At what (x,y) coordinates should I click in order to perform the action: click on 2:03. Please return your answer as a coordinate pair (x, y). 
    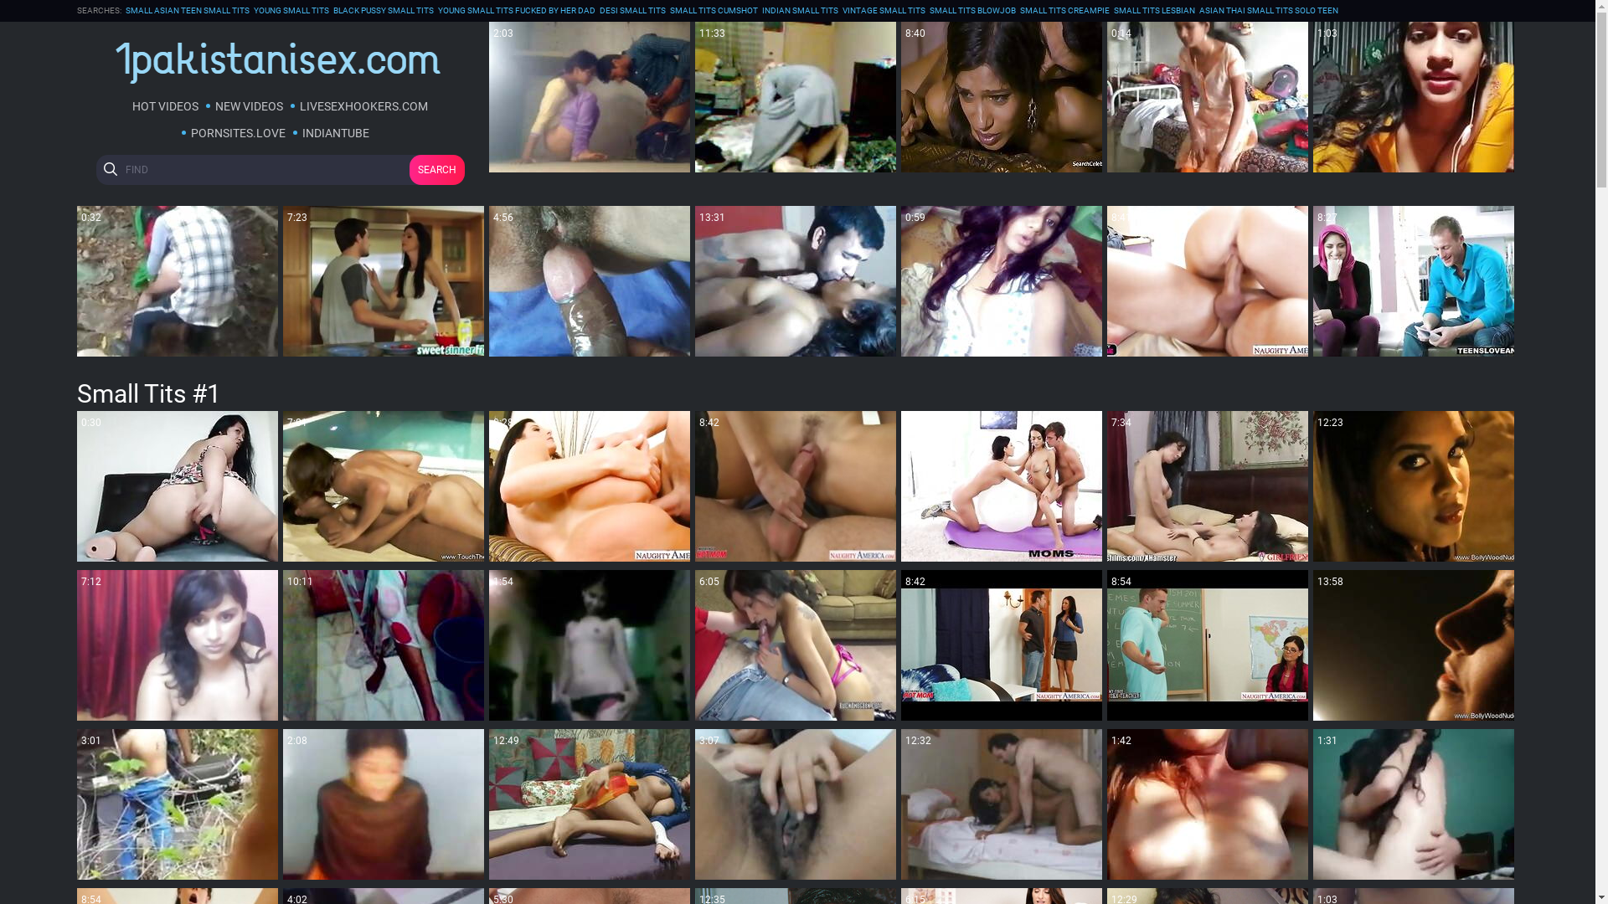
    Looking at the image, I should click on (590, 97).